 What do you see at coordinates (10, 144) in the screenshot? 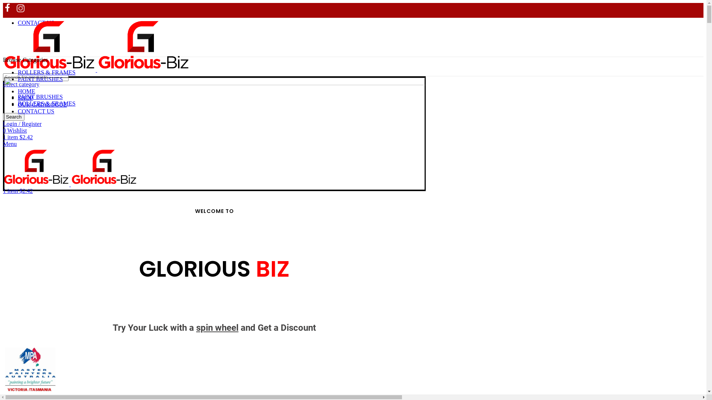
I see `Menu` at bounding box center [10, 144].